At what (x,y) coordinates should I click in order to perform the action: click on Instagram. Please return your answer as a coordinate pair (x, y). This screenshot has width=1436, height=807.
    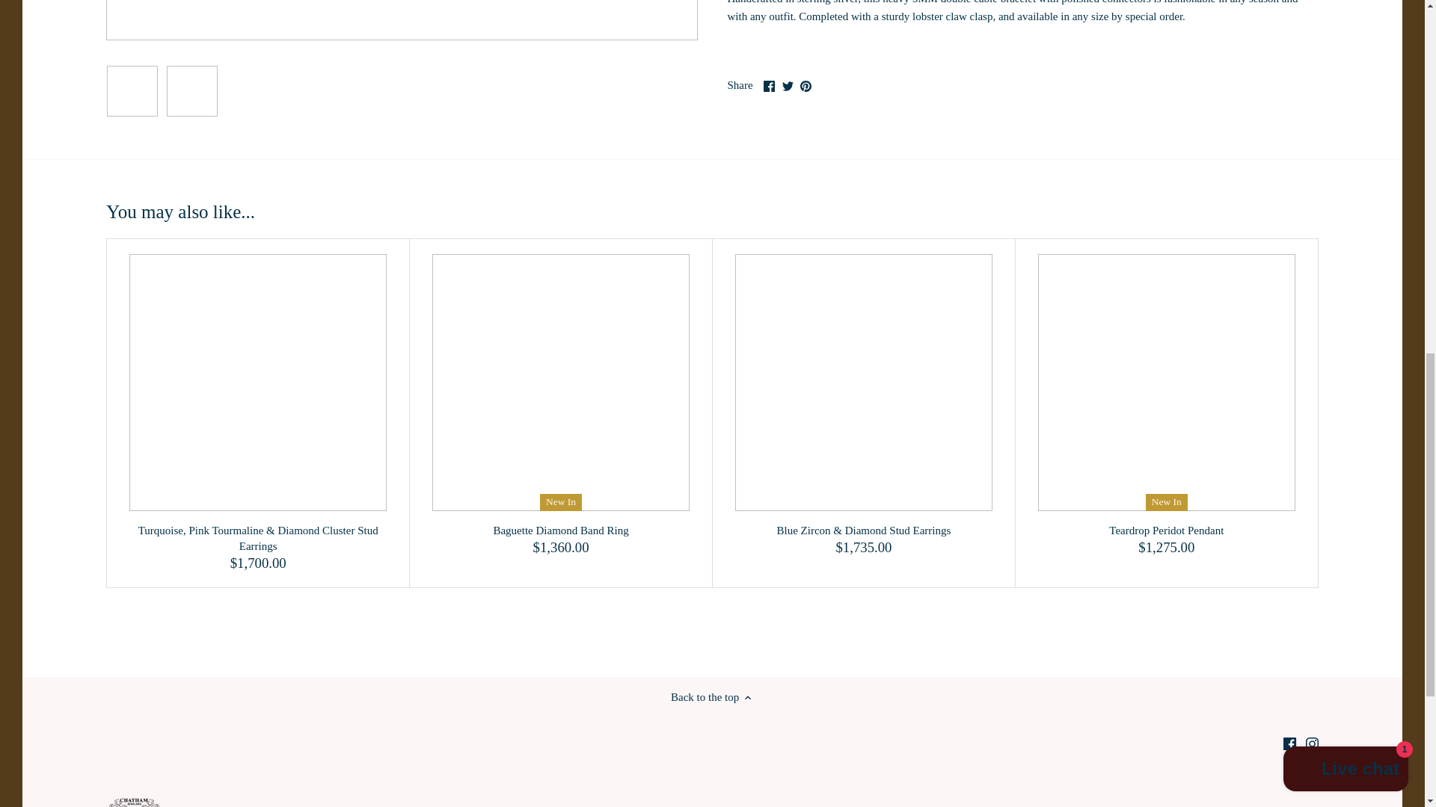
    Looking at the image, I should click on (1312, 744).